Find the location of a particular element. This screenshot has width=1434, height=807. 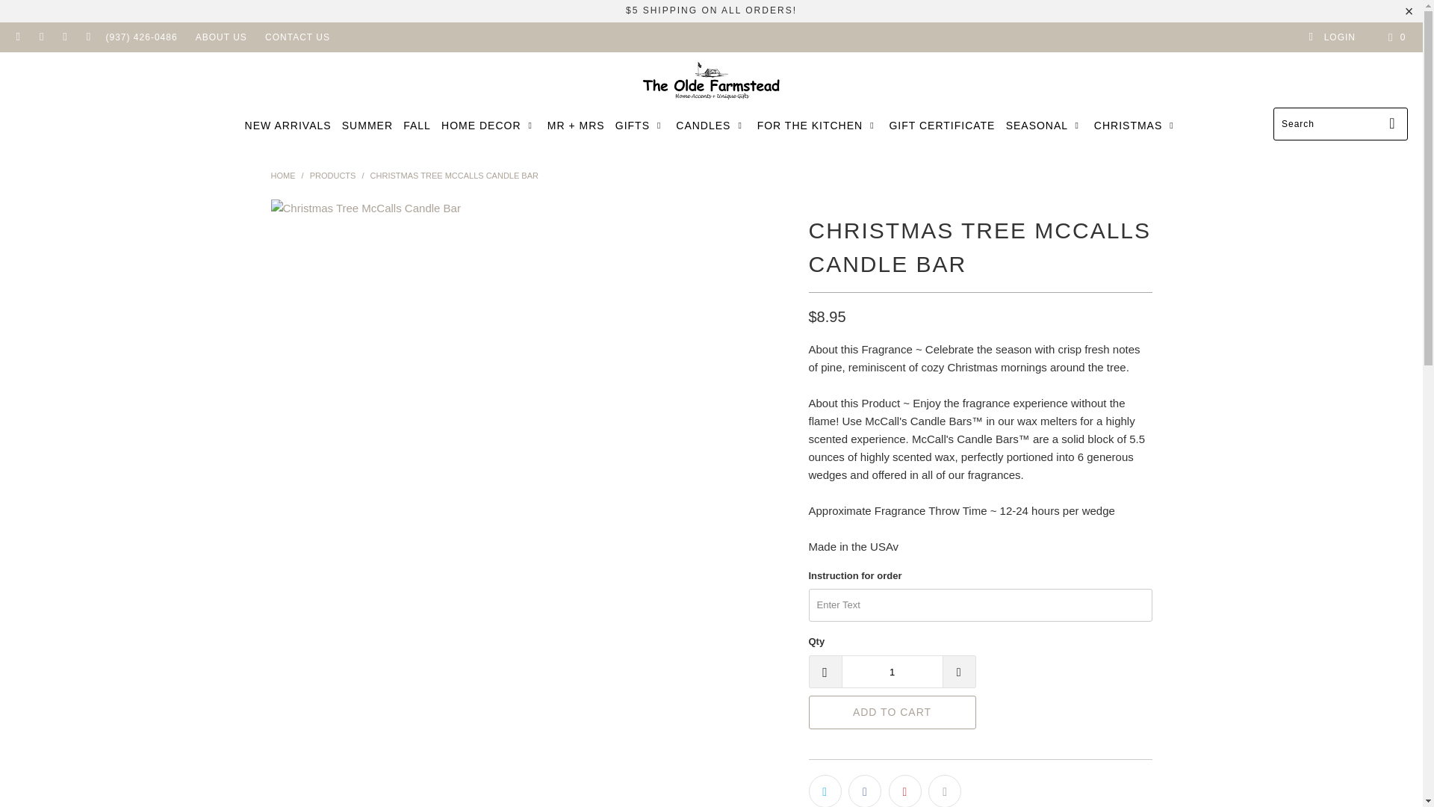

Share this on Twitter is located at coordinates (825, 791).